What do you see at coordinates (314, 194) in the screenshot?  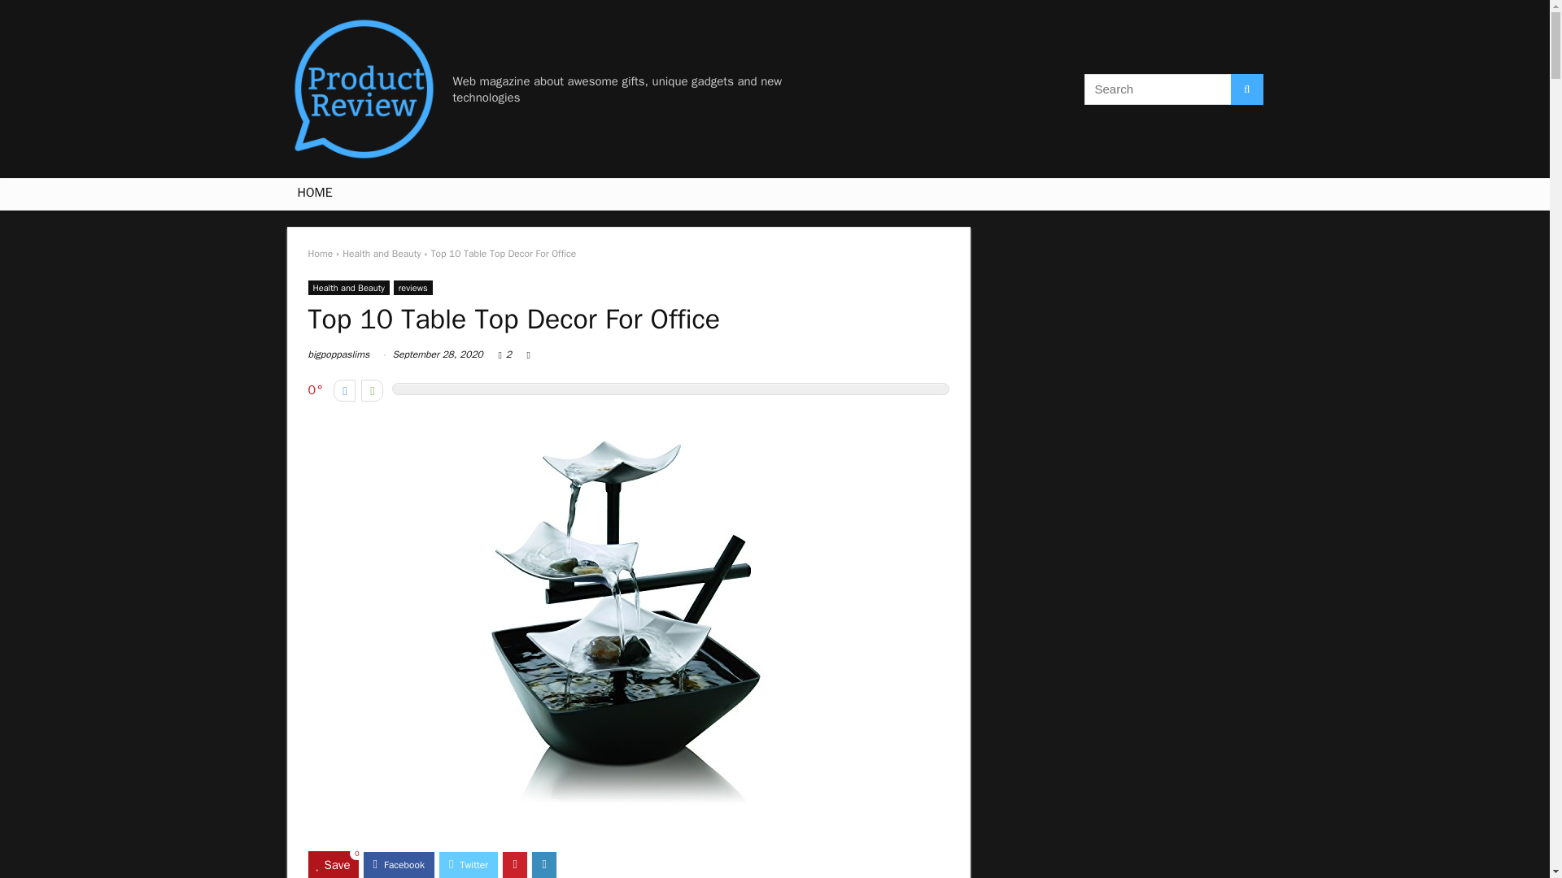 I see `HOME` at bounding box center [314, 194].